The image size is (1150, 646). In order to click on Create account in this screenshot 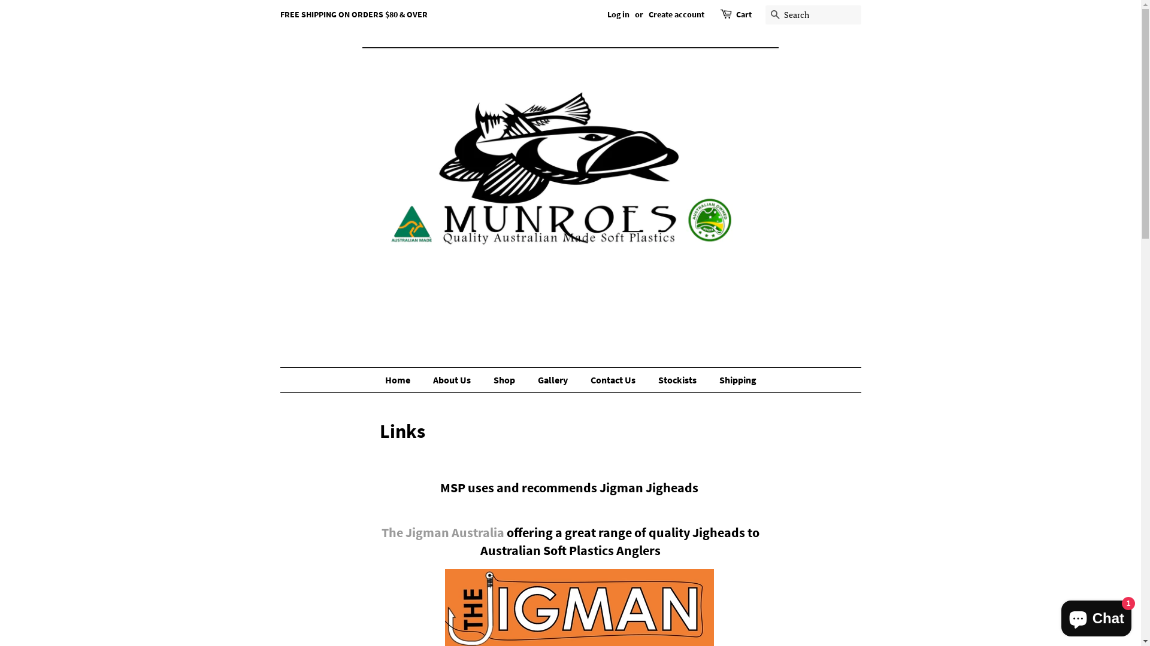, I will do `click(676, 14)`.